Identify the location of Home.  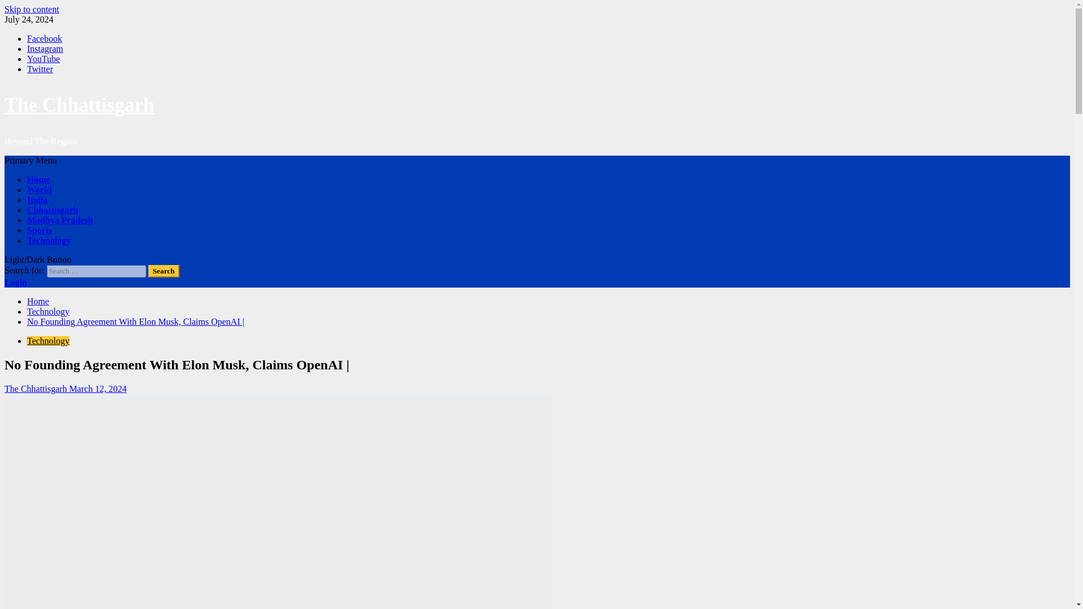
(38, 179).